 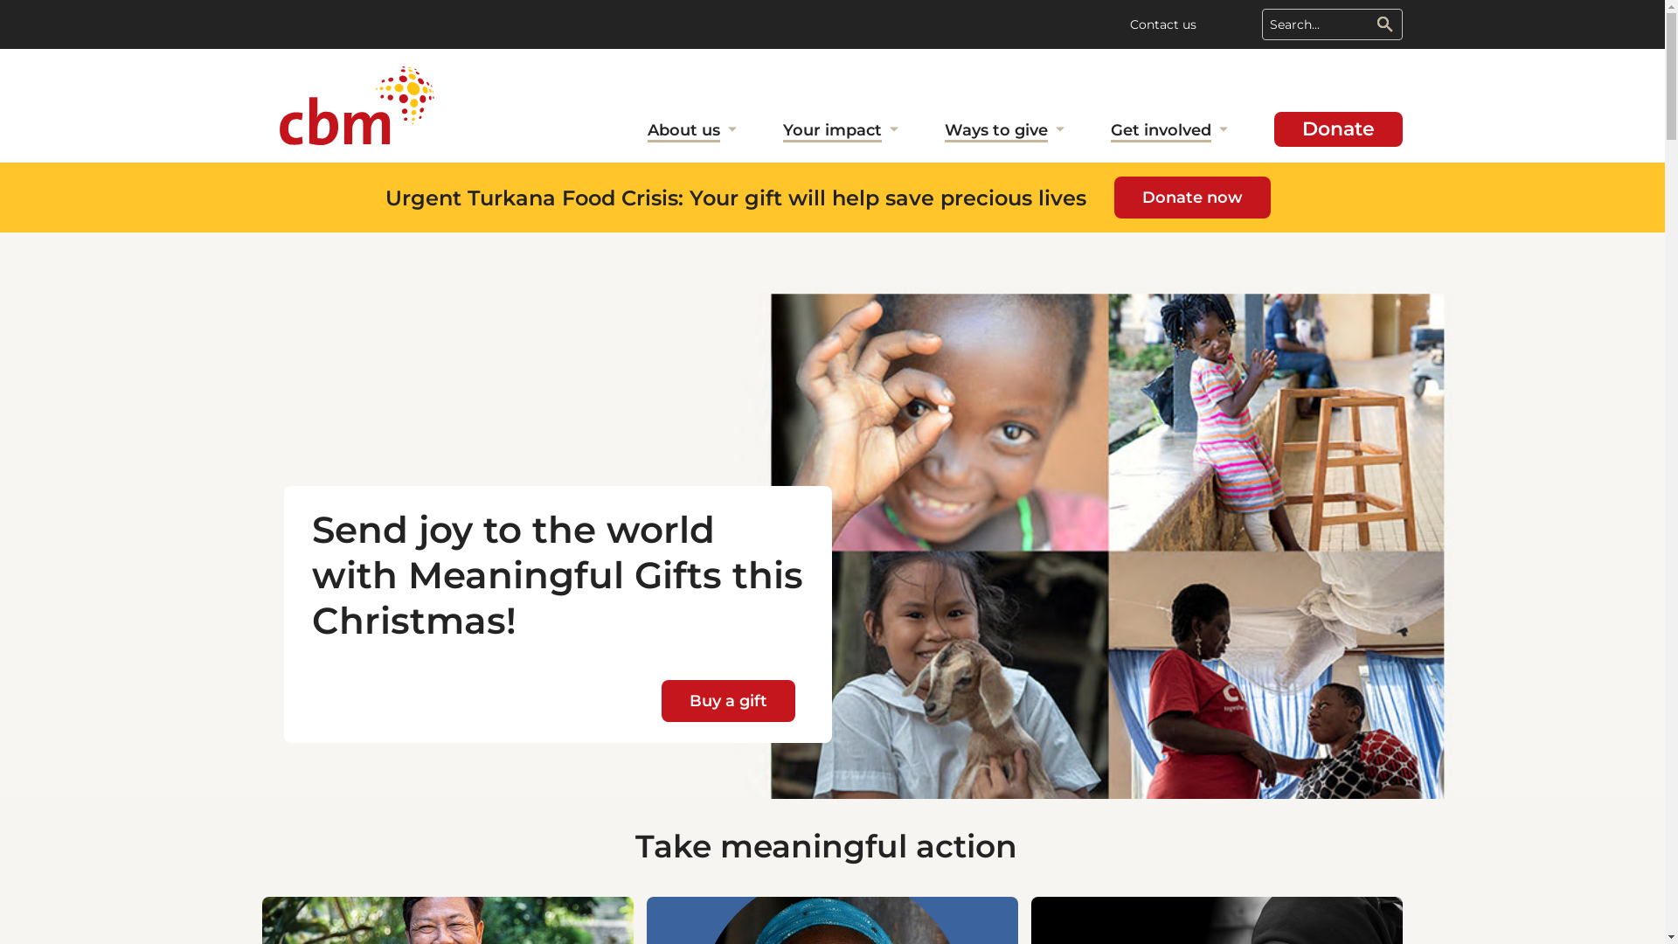 What do you see at coordinates (732, 133) in the screenshot?
I see `Show submenu for "About us"` at bounding box center [732, 133].